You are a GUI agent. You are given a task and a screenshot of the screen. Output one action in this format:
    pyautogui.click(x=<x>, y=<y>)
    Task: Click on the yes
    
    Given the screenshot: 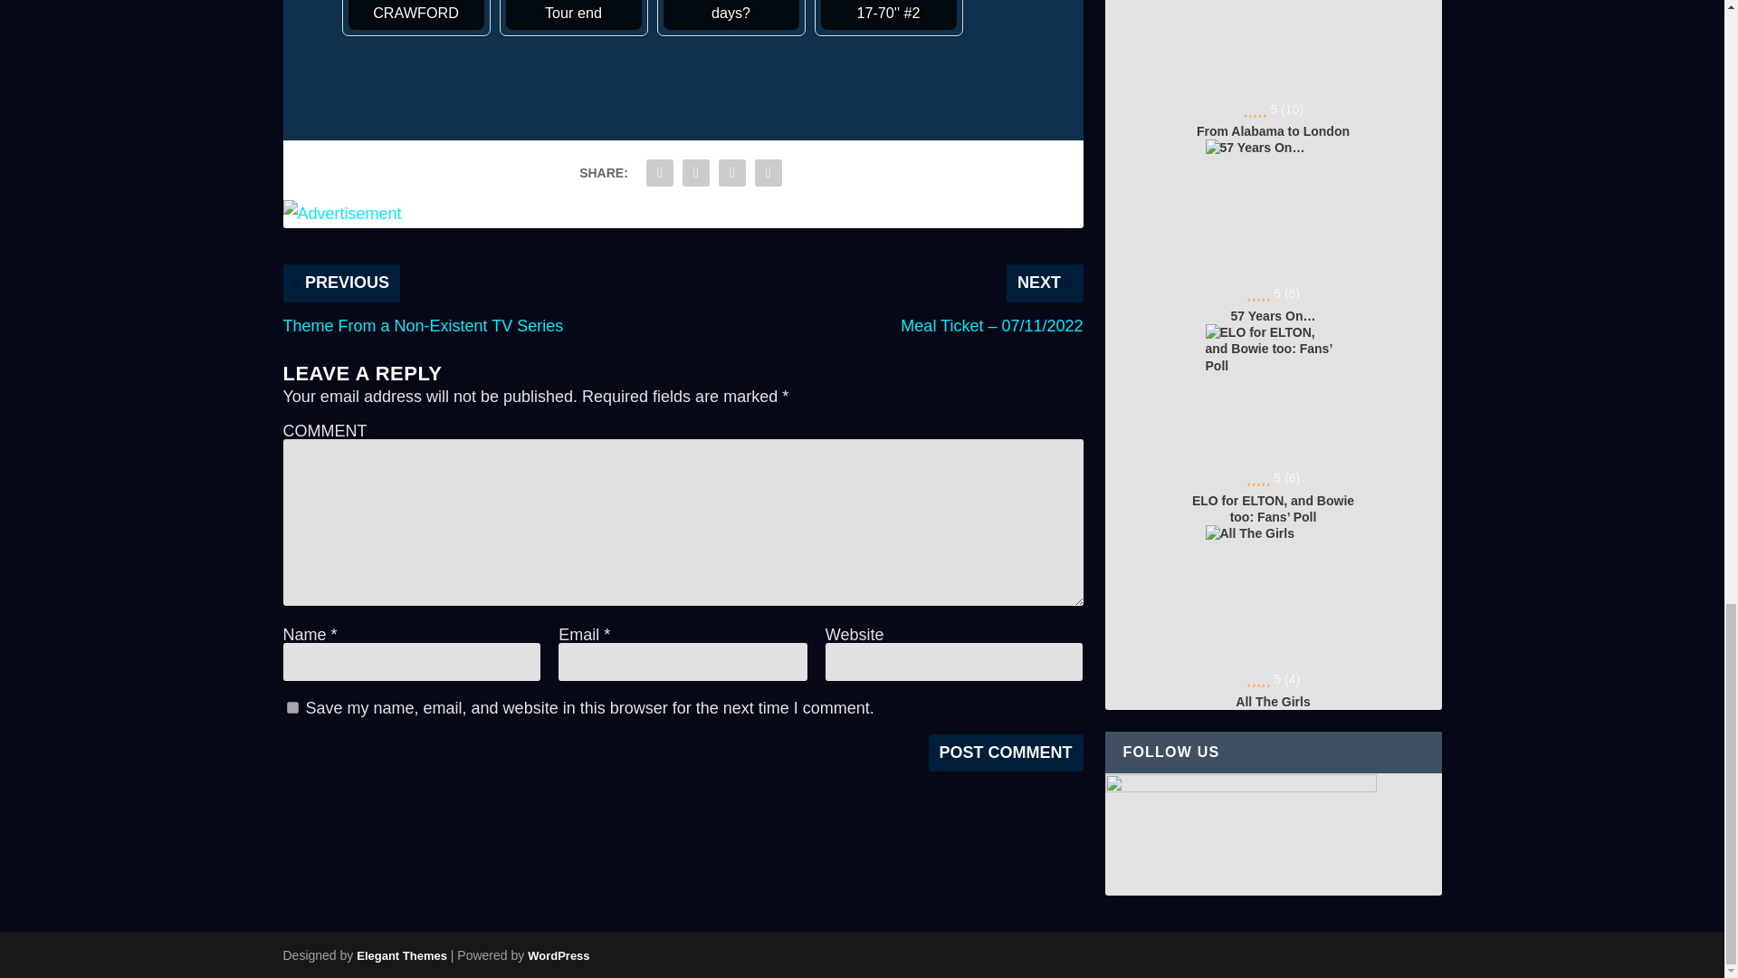 What is the action you would take?
    pyautogui.click(x=291, y=708)
    